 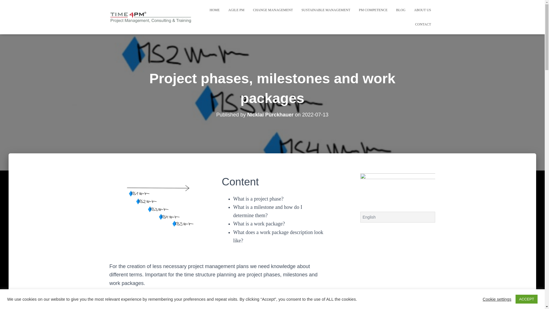 What do you see at coordinates (423, 24) in the screenshot?
I see `Contact` at bounding box center [423, 24].